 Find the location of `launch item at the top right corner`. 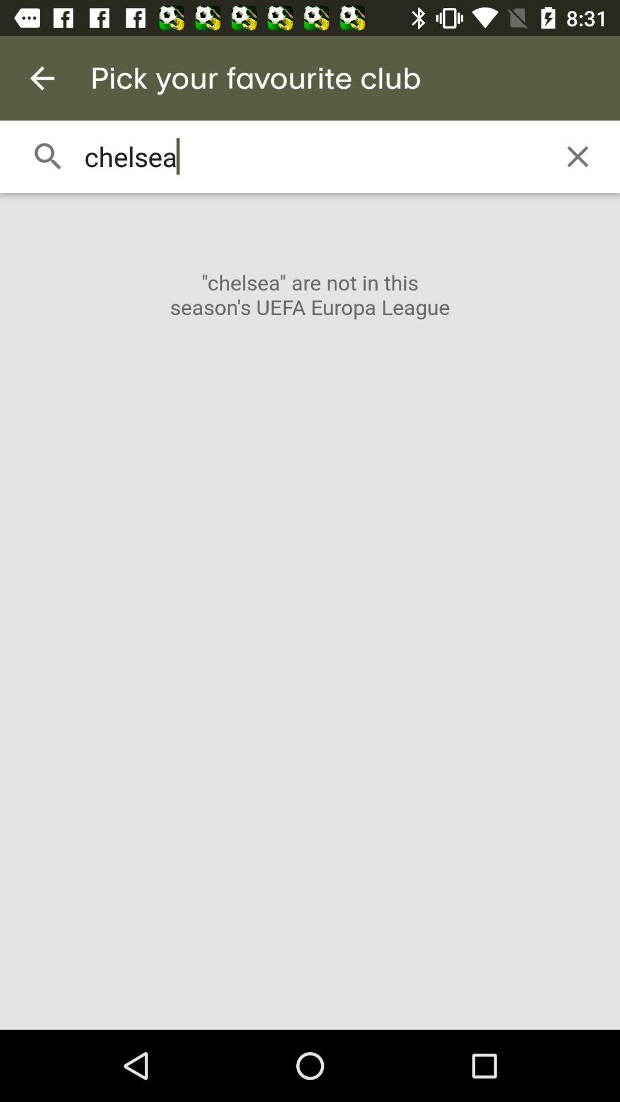

launch item at the top right corner is located at coordinates (578, 156).